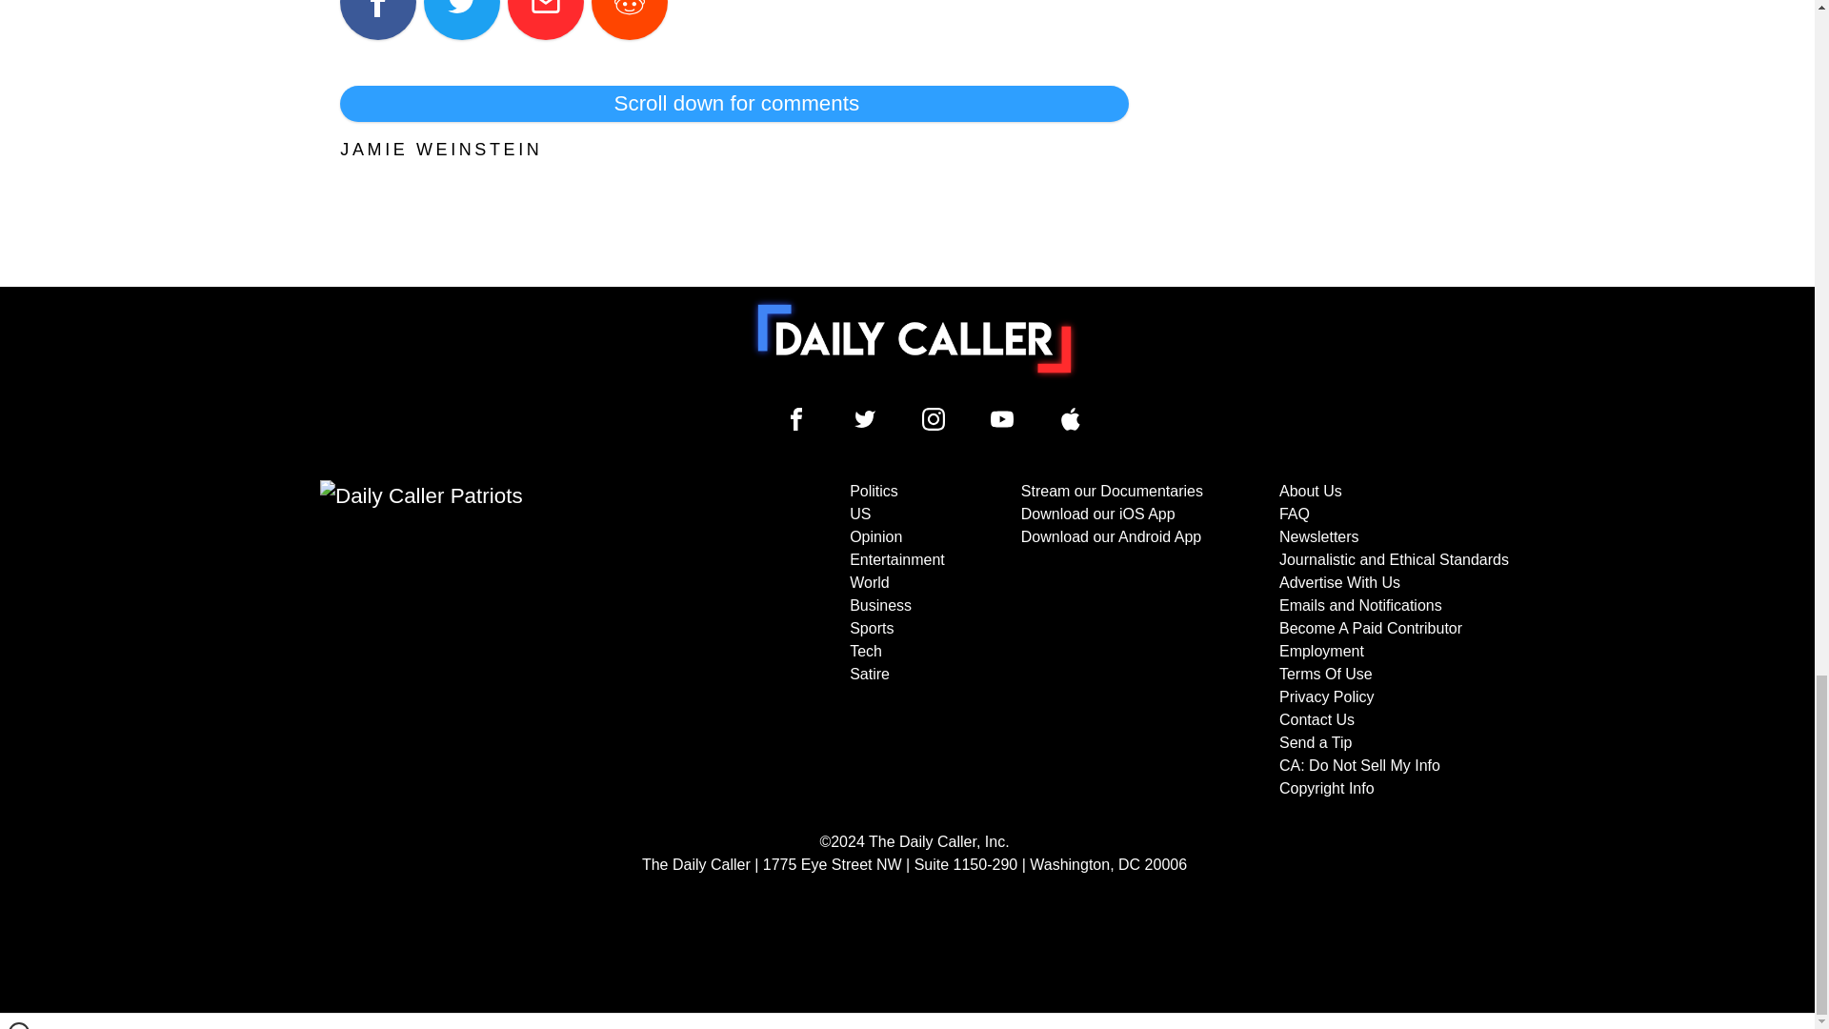  Describe the element at coordinates (734, 103) in the screenshot. I see `Scroll down for comments` at that location.